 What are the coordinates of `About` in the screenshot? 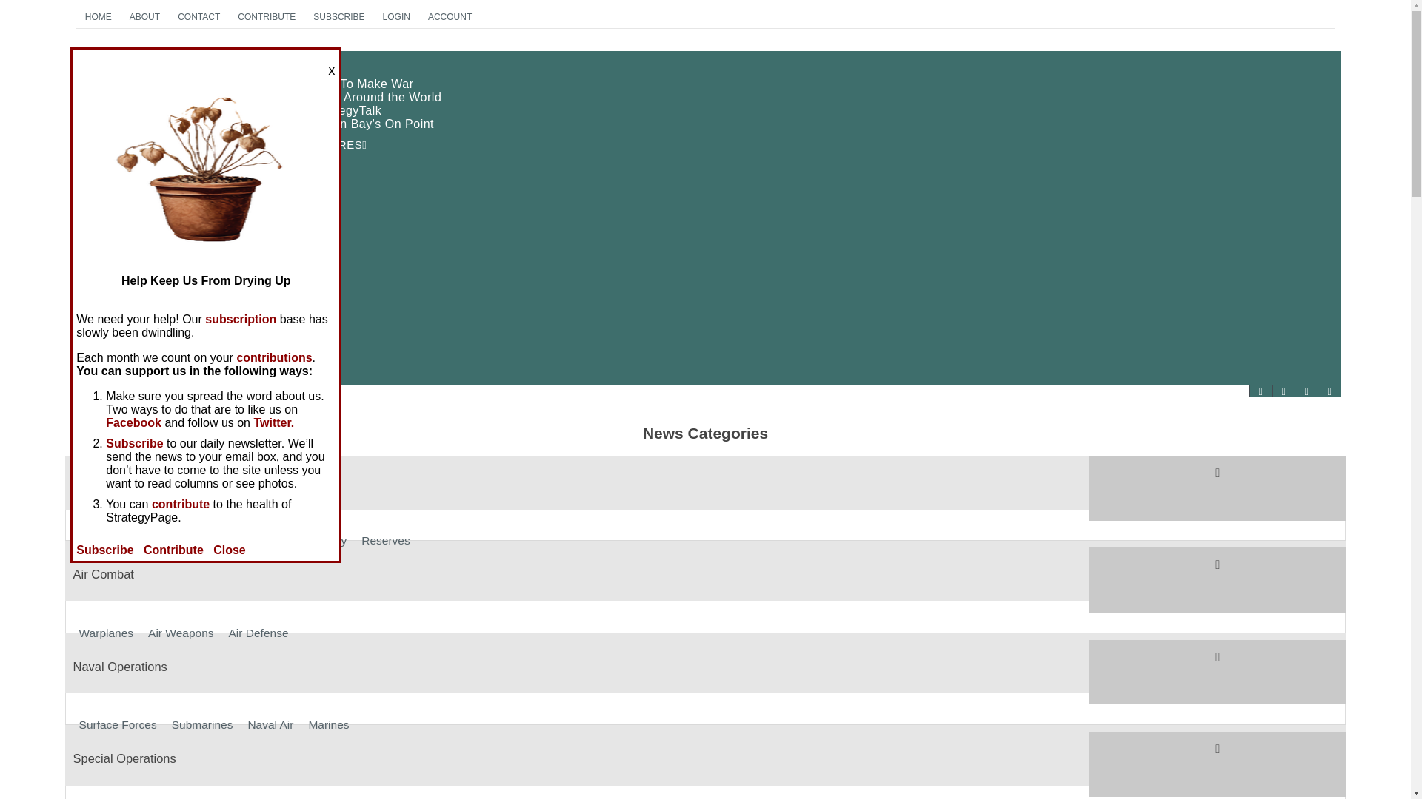 It's located at (97, 364).